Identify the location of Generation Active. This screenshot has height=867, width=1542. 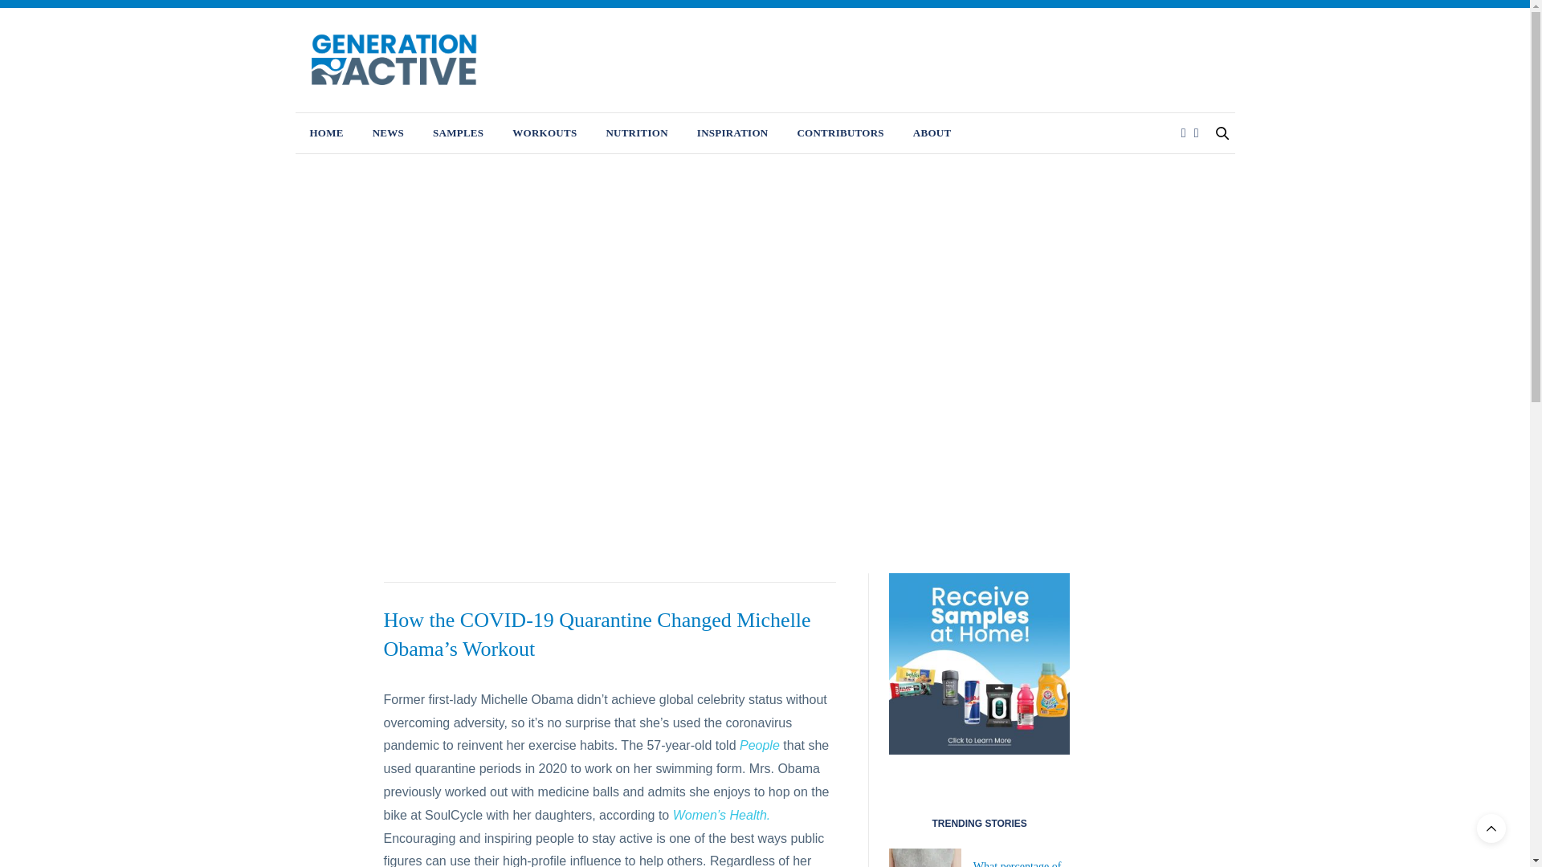
(394, 59).